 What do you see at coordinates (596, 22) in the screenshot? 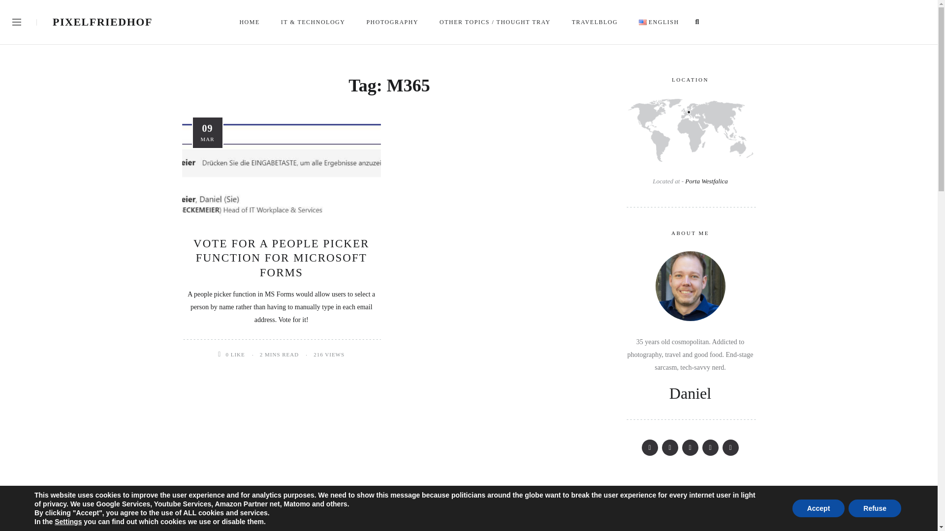
I see `TRAVELBLOG` at bounding box center [596, 22].